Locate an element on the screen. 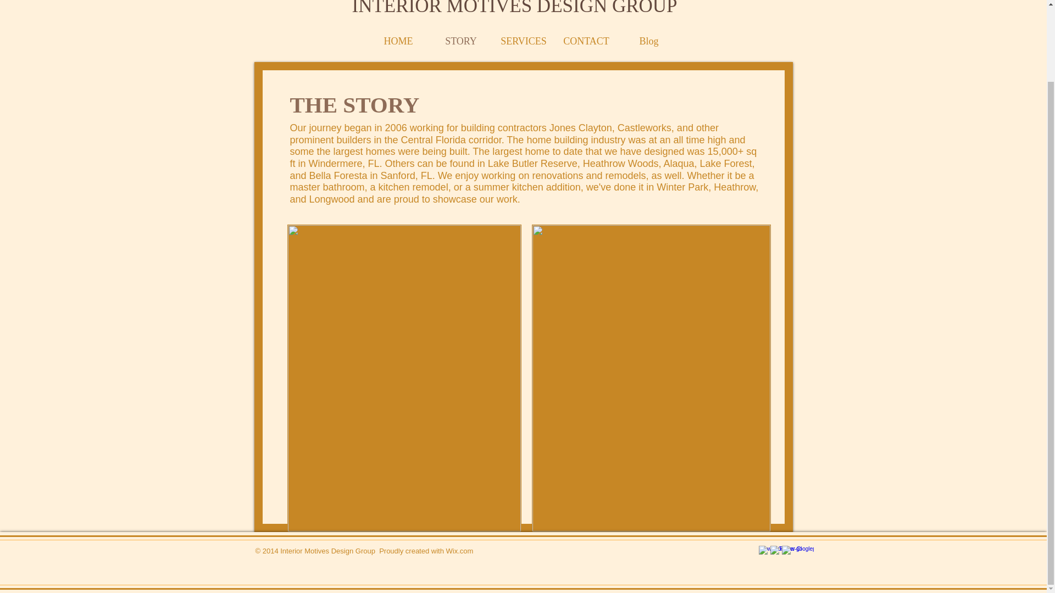 Image resolution: width=1055 pixels, height=593 pixels. CONTACT is located at coordinates (586, 41).